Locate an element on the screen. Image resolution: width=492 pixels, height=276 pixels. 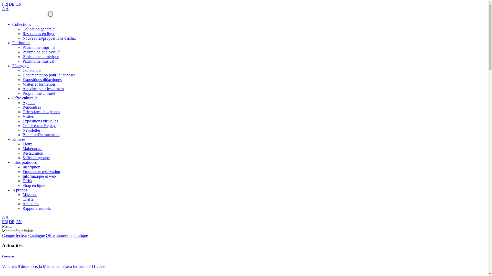
Restauration is located at coordinates (33, 153).